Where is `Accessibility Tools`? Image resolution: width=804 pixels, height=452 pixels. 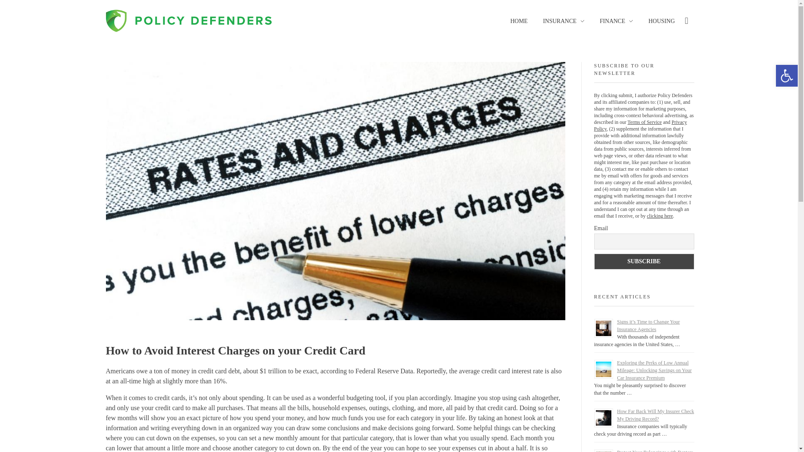
Accessibility Tools is located at coordinates (786, 75).